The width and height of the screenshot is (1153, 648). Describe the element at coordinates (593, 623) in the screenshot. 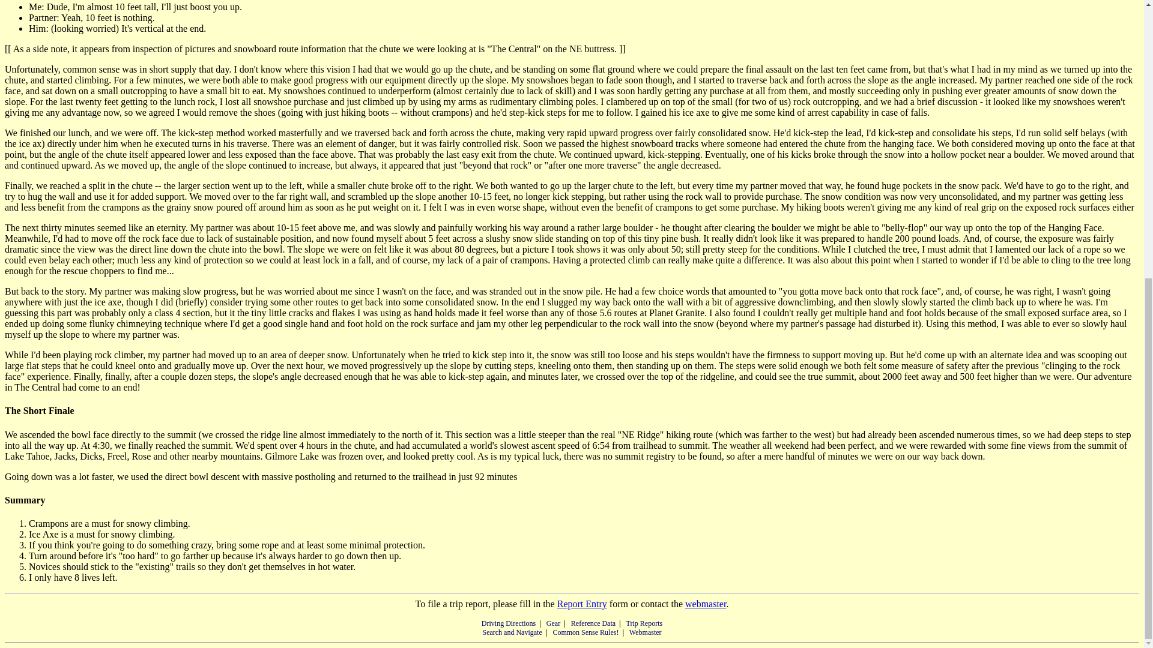

I see `Reference Data` at that location.